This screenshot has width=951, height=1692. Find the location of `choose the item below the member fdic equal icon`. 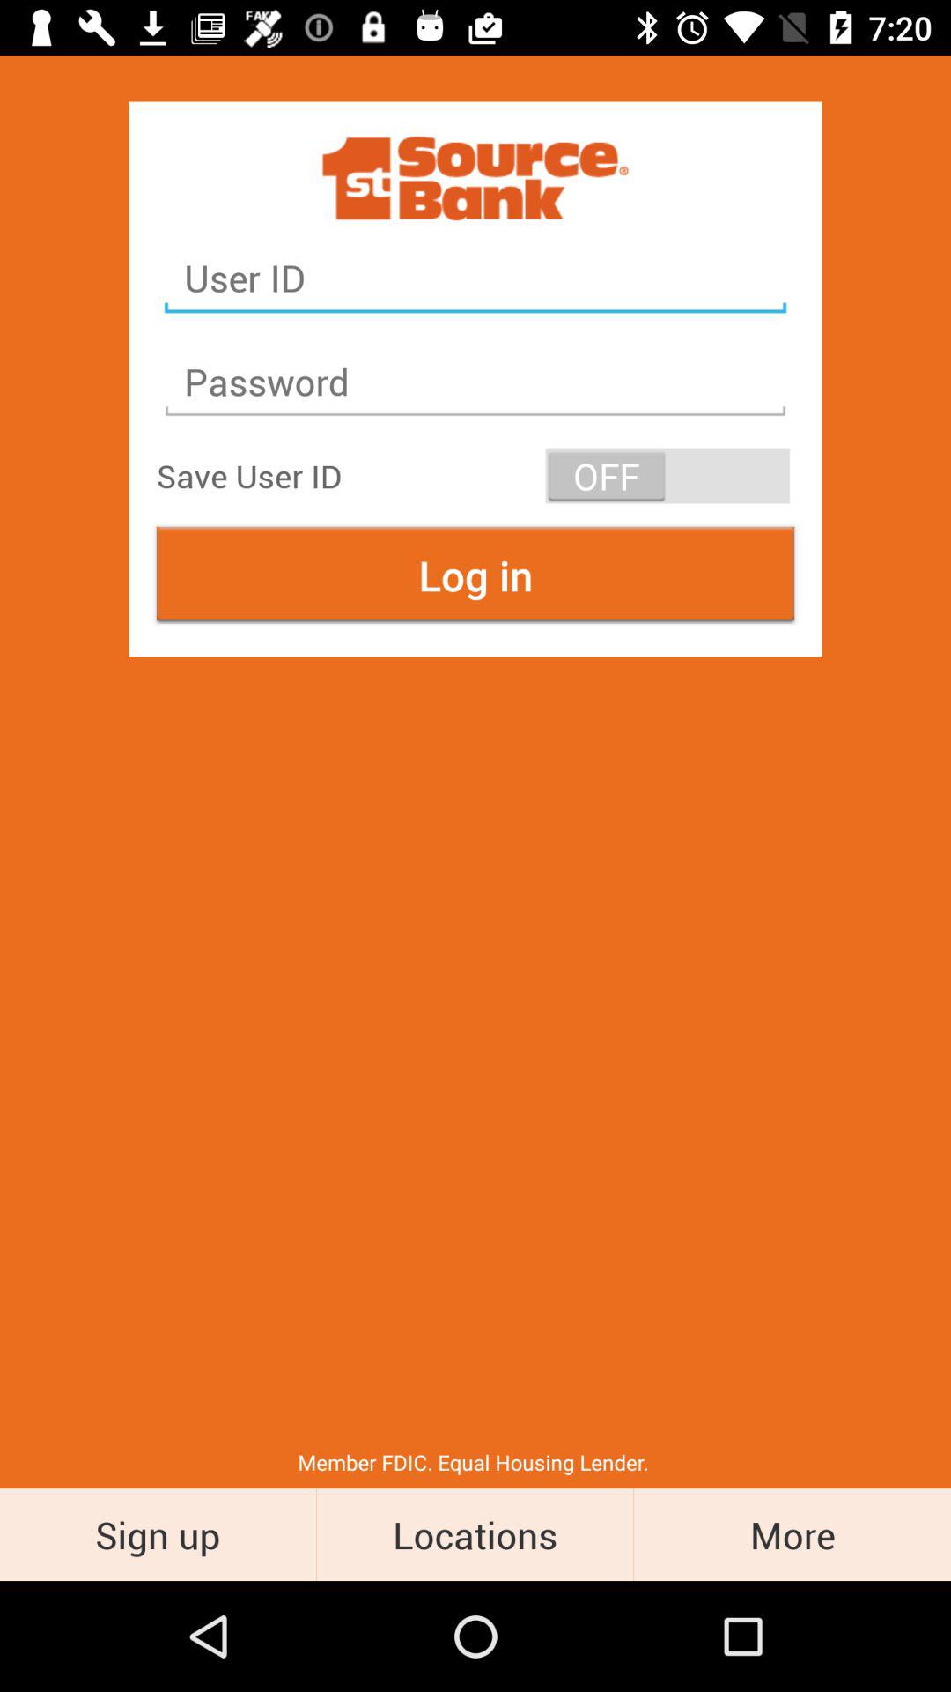

choose the item below the member fdic equal icon is located at coordinates (158, 1533).